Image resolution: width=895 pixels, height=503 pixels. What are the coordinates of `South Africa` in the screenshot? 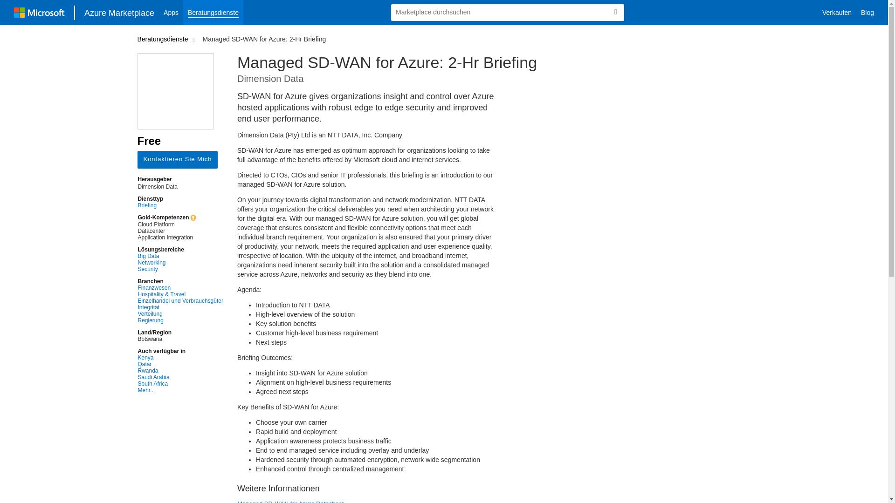 It's located at (180, 383).